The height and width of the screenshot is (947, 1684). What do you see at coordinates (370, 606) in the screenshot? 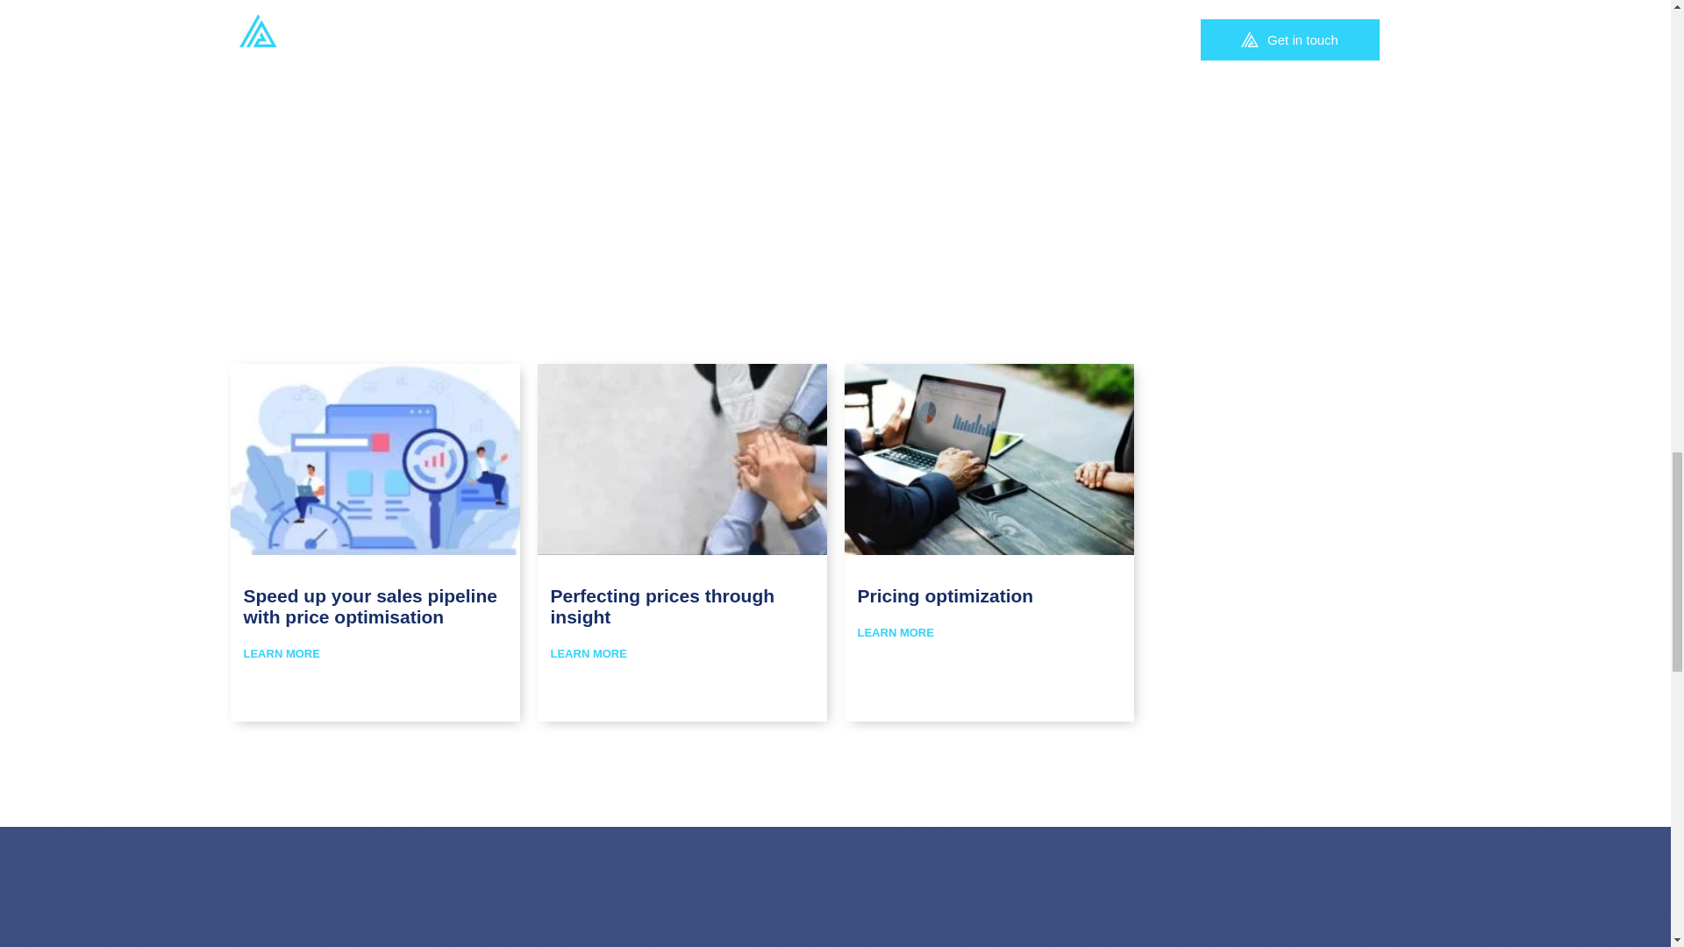
I see `Speed up your sales pipeline with price optimisation` at bounding box center [370, 606].